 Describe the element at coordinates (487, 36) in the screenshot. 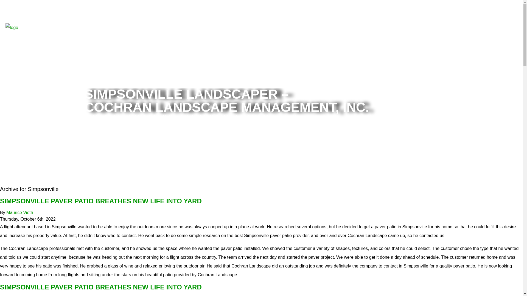

I see `864.859.4004` at that location.